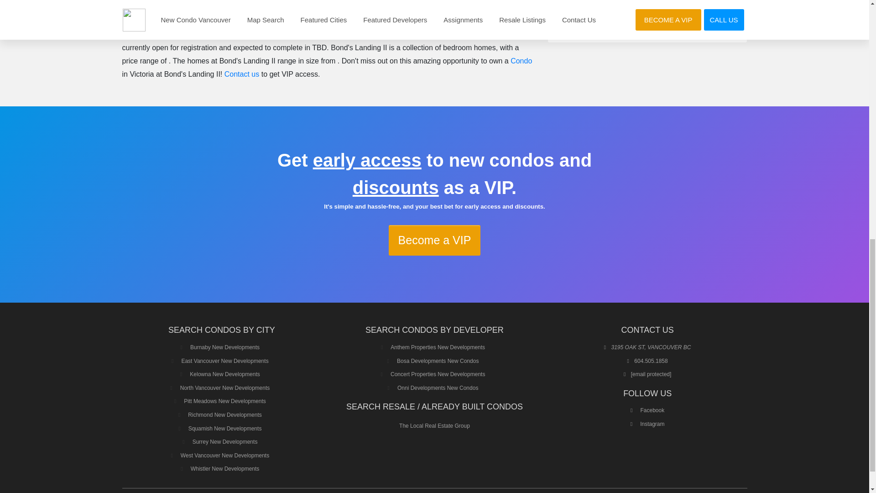 The image size is (876, 493). Describe the element at coordinates (438, 374) in the screenshot. I see `Concert Properties New Developments` at that location.